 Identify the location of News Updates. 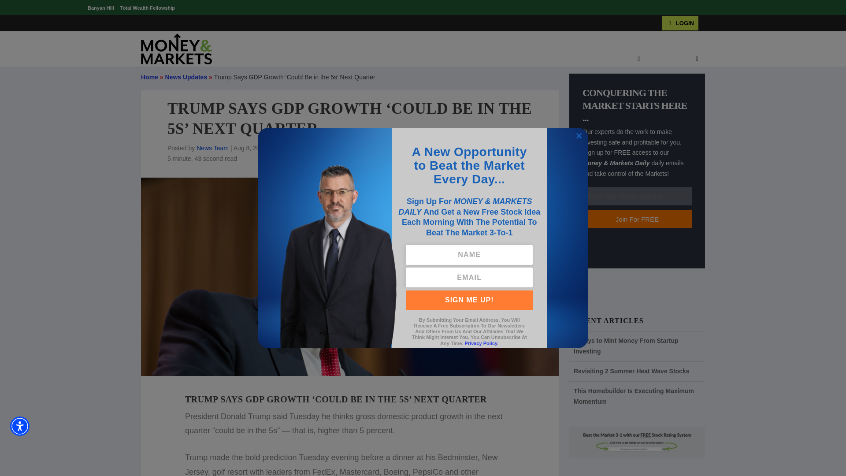
(186, 77).